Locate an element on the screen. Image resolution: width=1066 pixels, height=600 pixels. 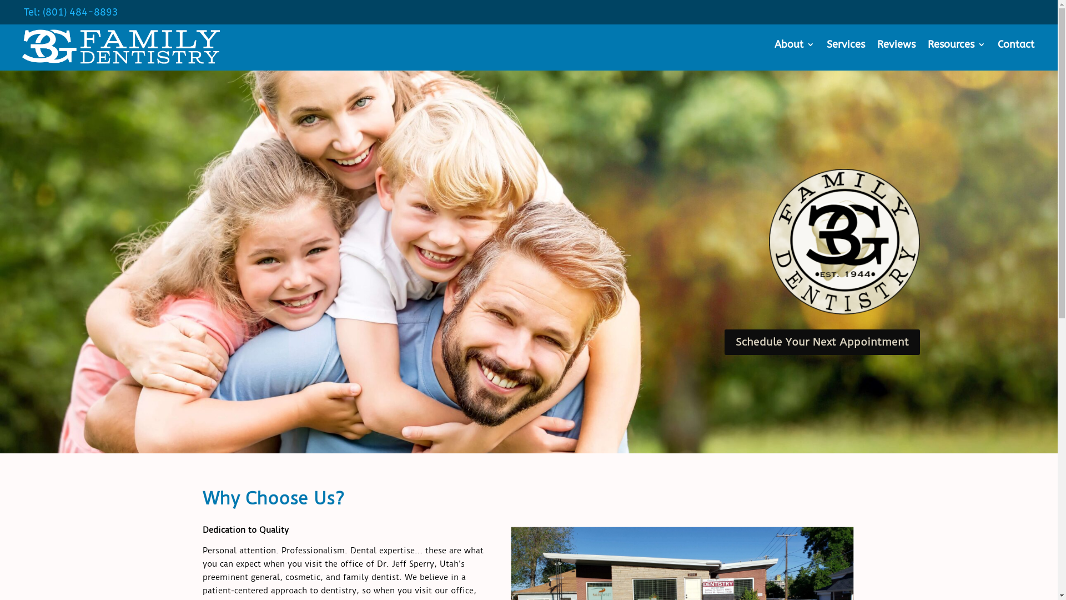
Reviews is located at coordinates (896, 47).